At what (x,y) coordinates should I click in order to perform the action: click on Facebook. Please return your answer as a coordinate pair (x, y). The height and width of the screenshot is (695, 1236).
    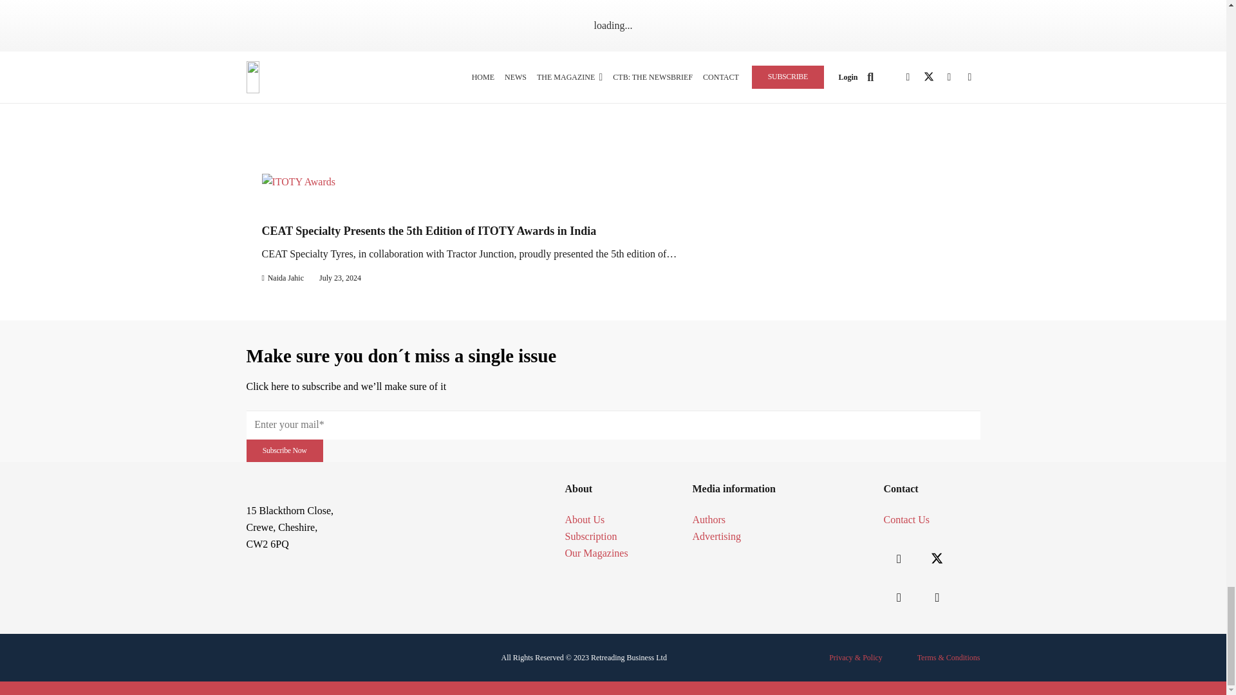
    Looking at the image, I should click on (899, 559).